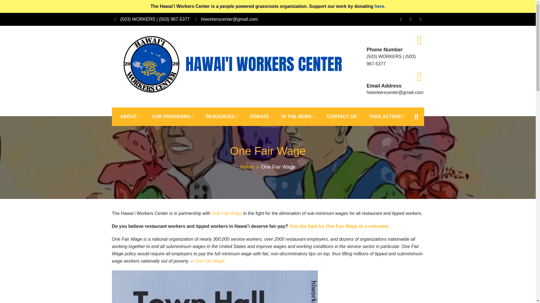 This screenshot has height=303, width=540. Describe the element at coordinates (172, 117) in the screenshot. I see `OUR PROGRAMS` at that location.